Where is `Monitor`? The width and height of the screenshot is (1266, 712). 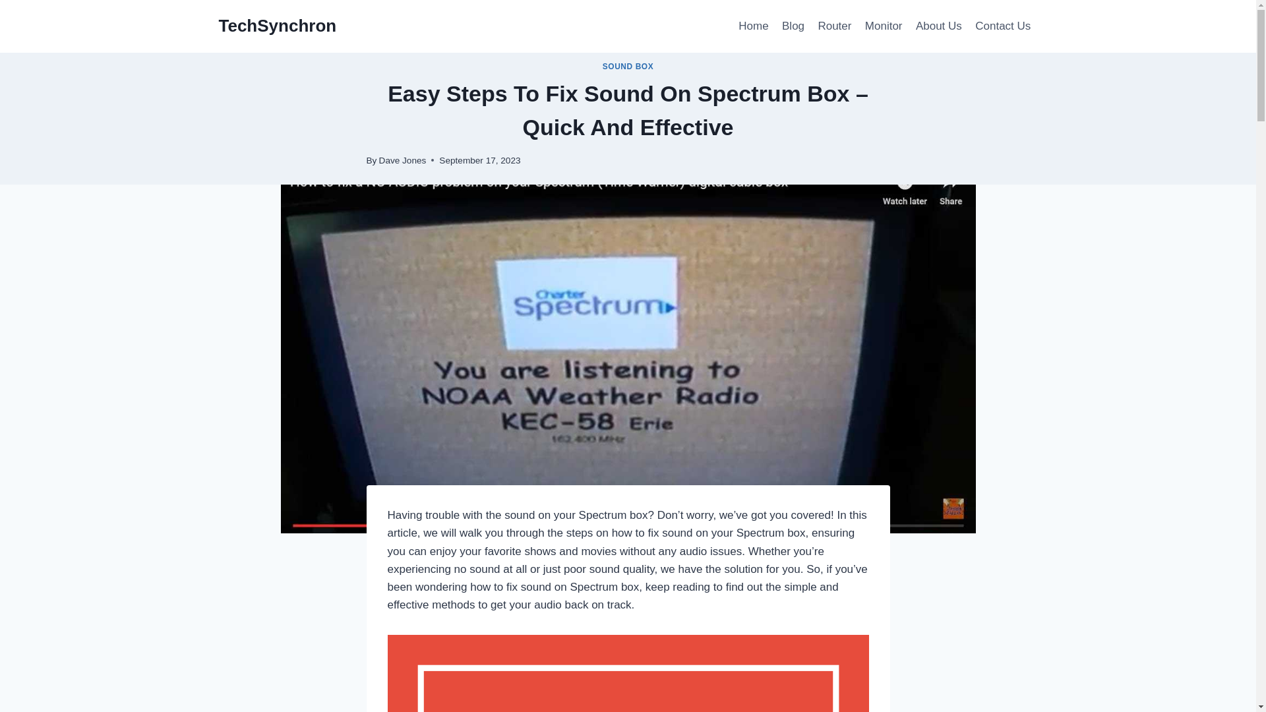
Monitor is located at coordinates (884, 26).